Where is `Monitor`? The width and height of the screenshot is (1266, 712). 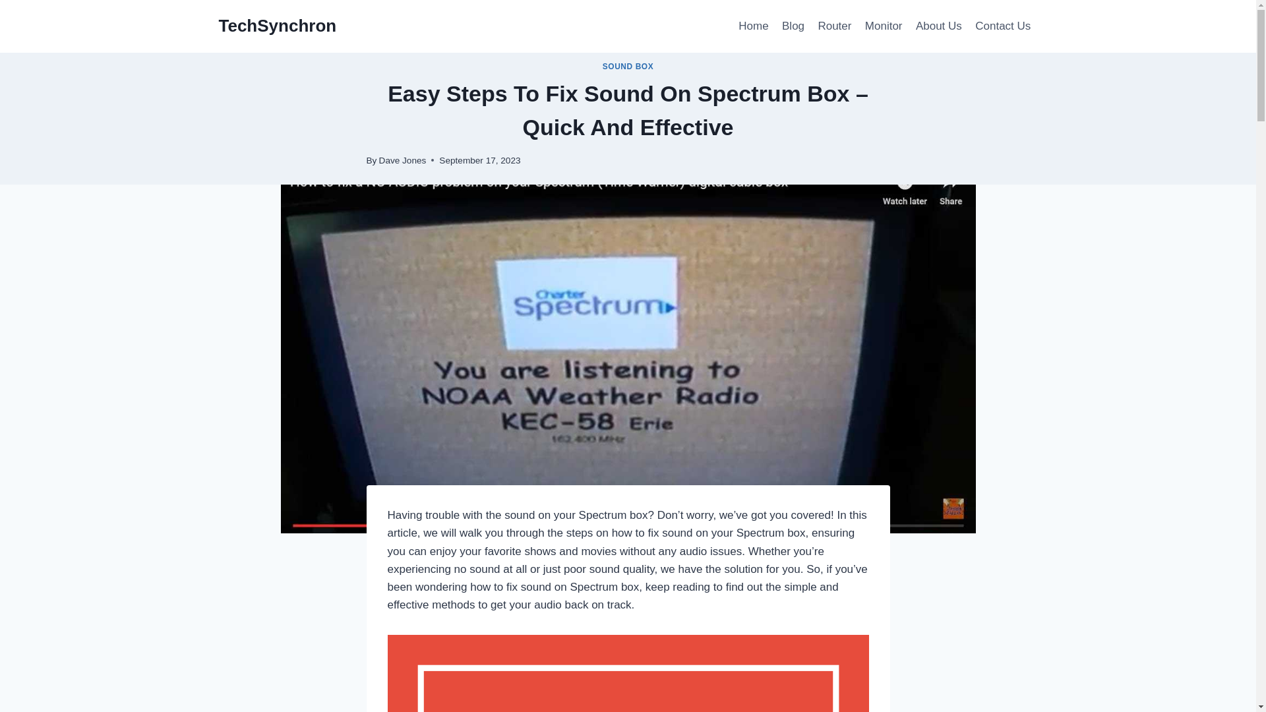
Monitor is located at coordinates (884, 26).